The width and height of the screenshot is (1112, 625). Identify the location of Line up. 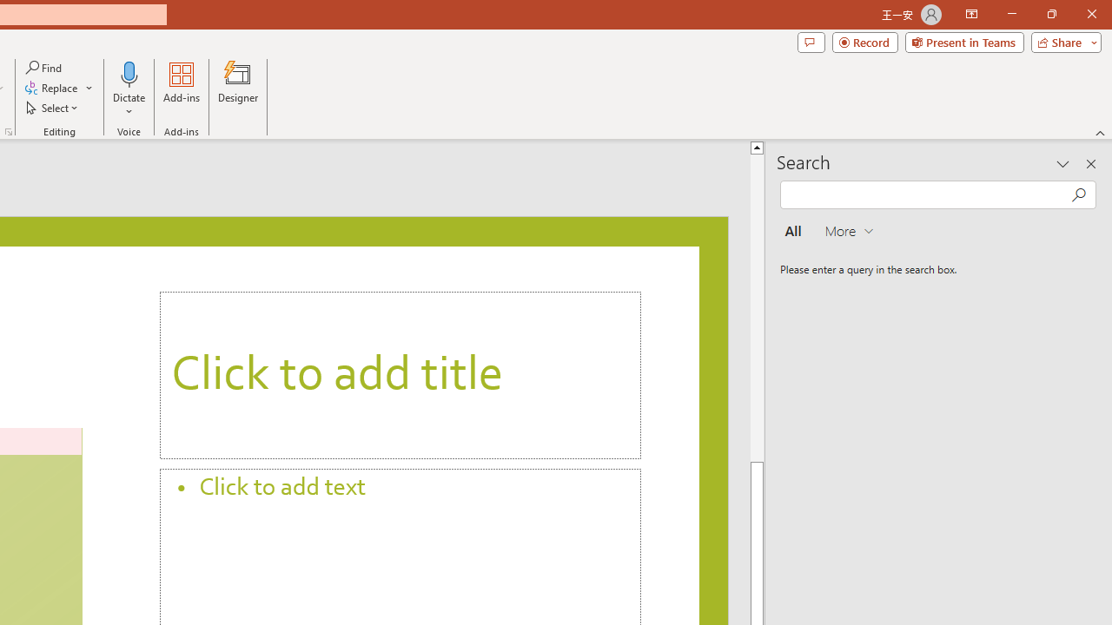
(758, 147).